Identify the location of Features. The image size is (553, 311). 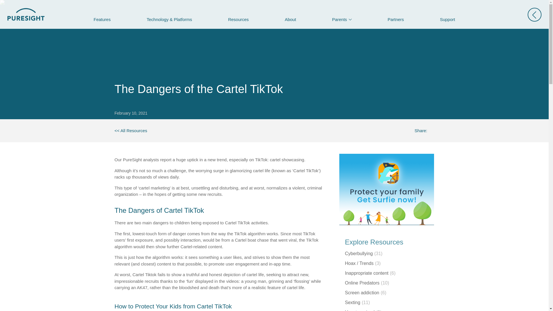
(102, 19).